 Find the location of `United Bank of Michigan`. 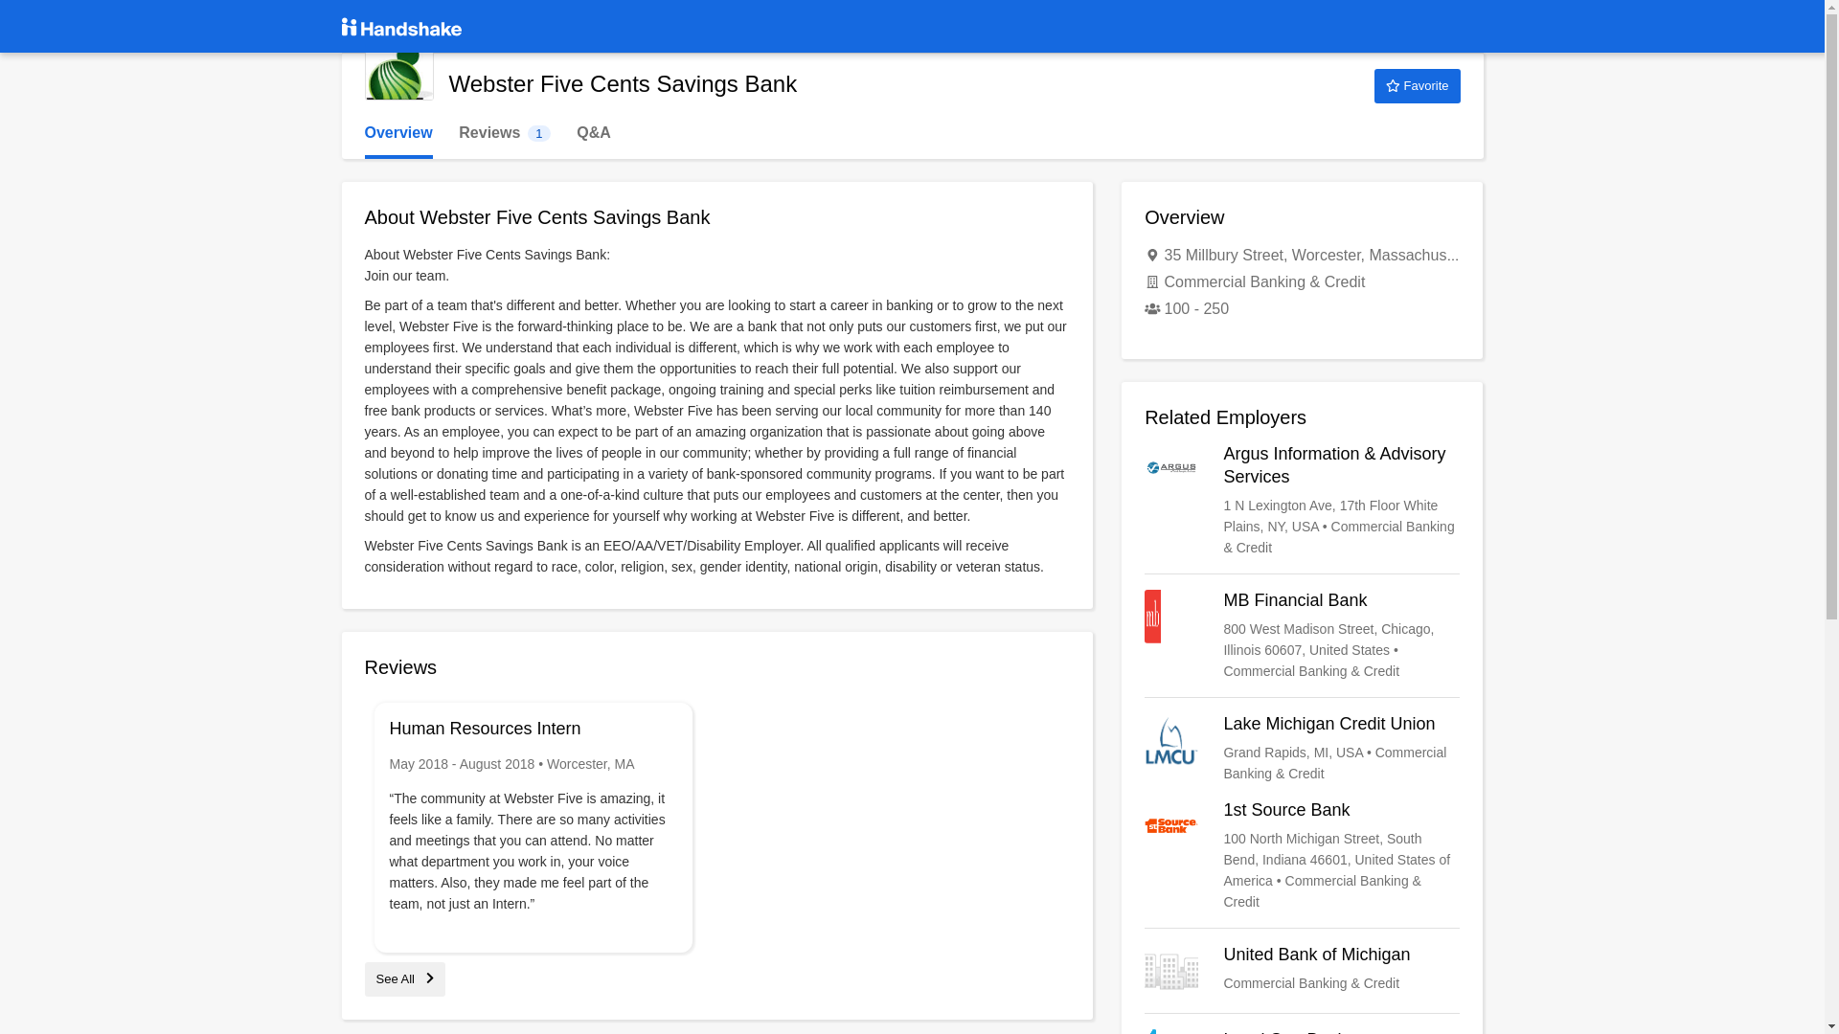

United Bank of Michigan is located at coordinates (504, 133).